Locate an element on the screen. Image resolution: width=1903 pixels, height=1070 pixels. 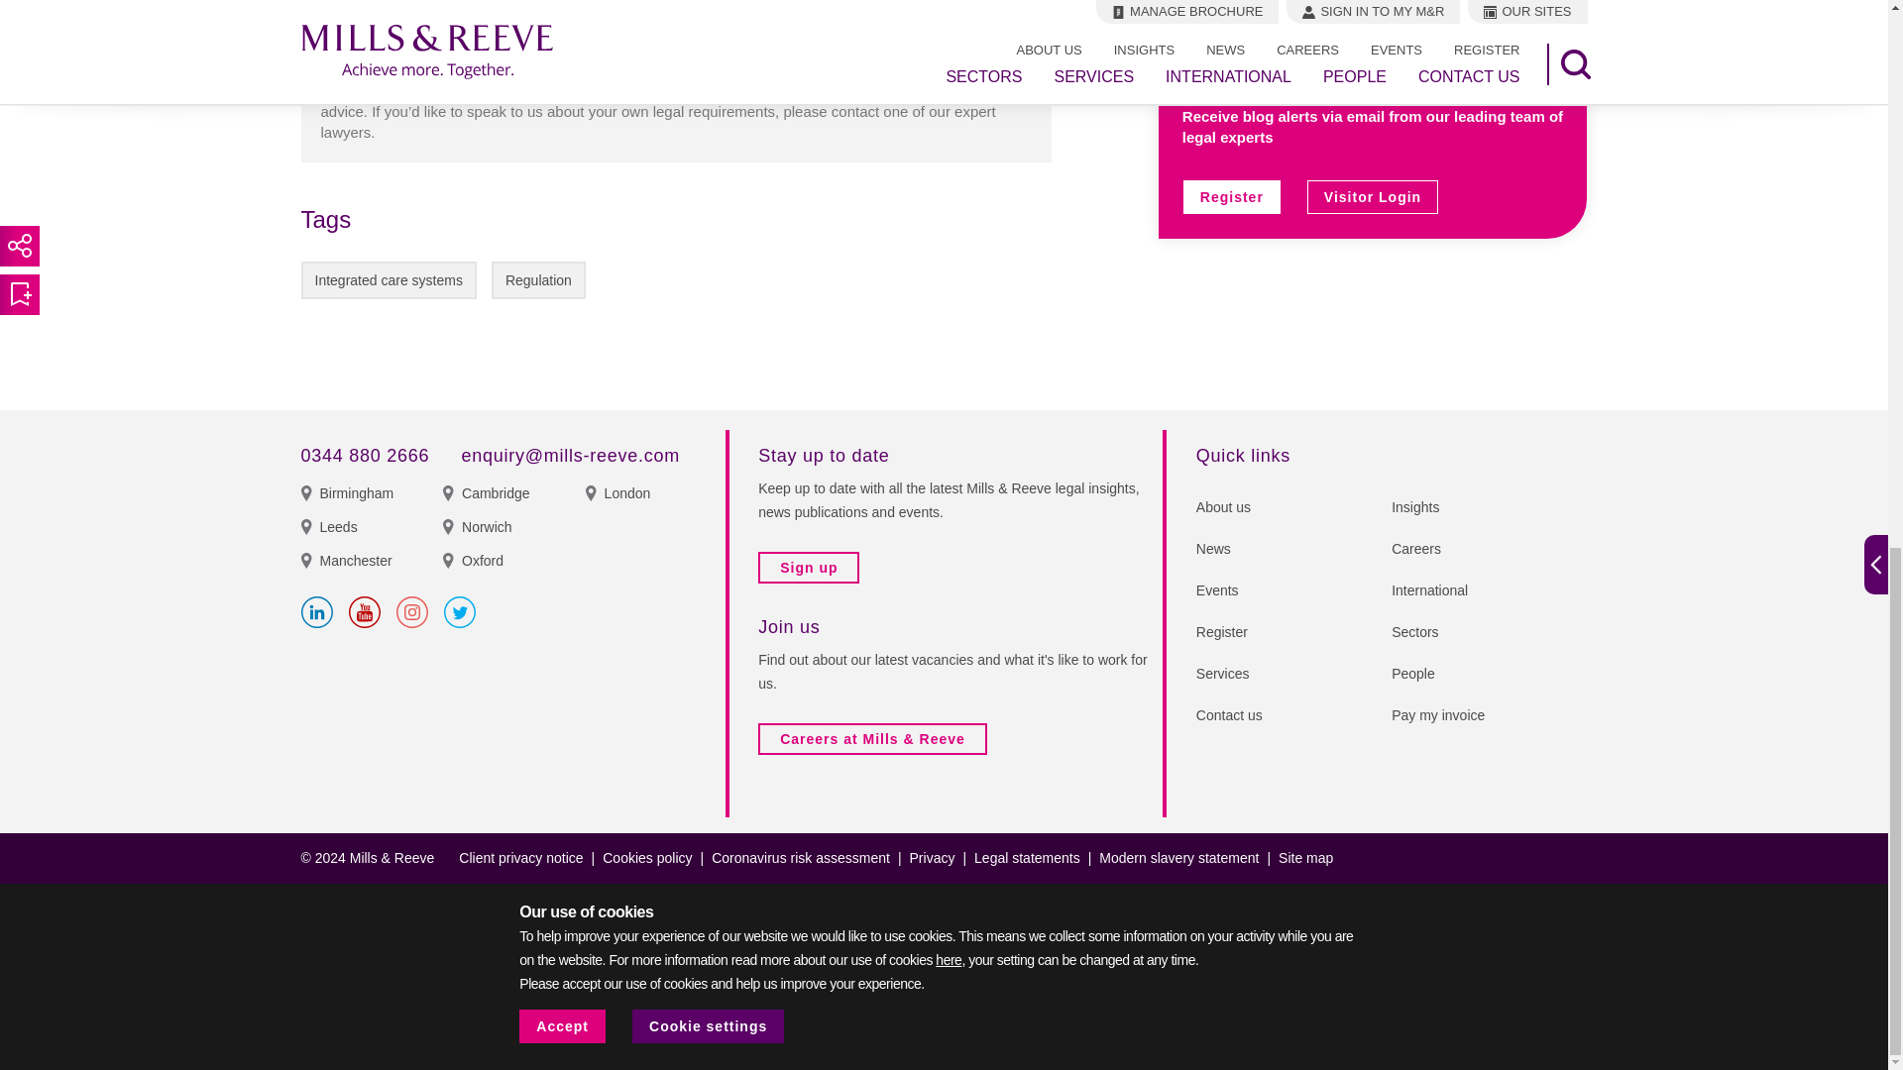
LinkedIn is located at coordinates (317, 611).